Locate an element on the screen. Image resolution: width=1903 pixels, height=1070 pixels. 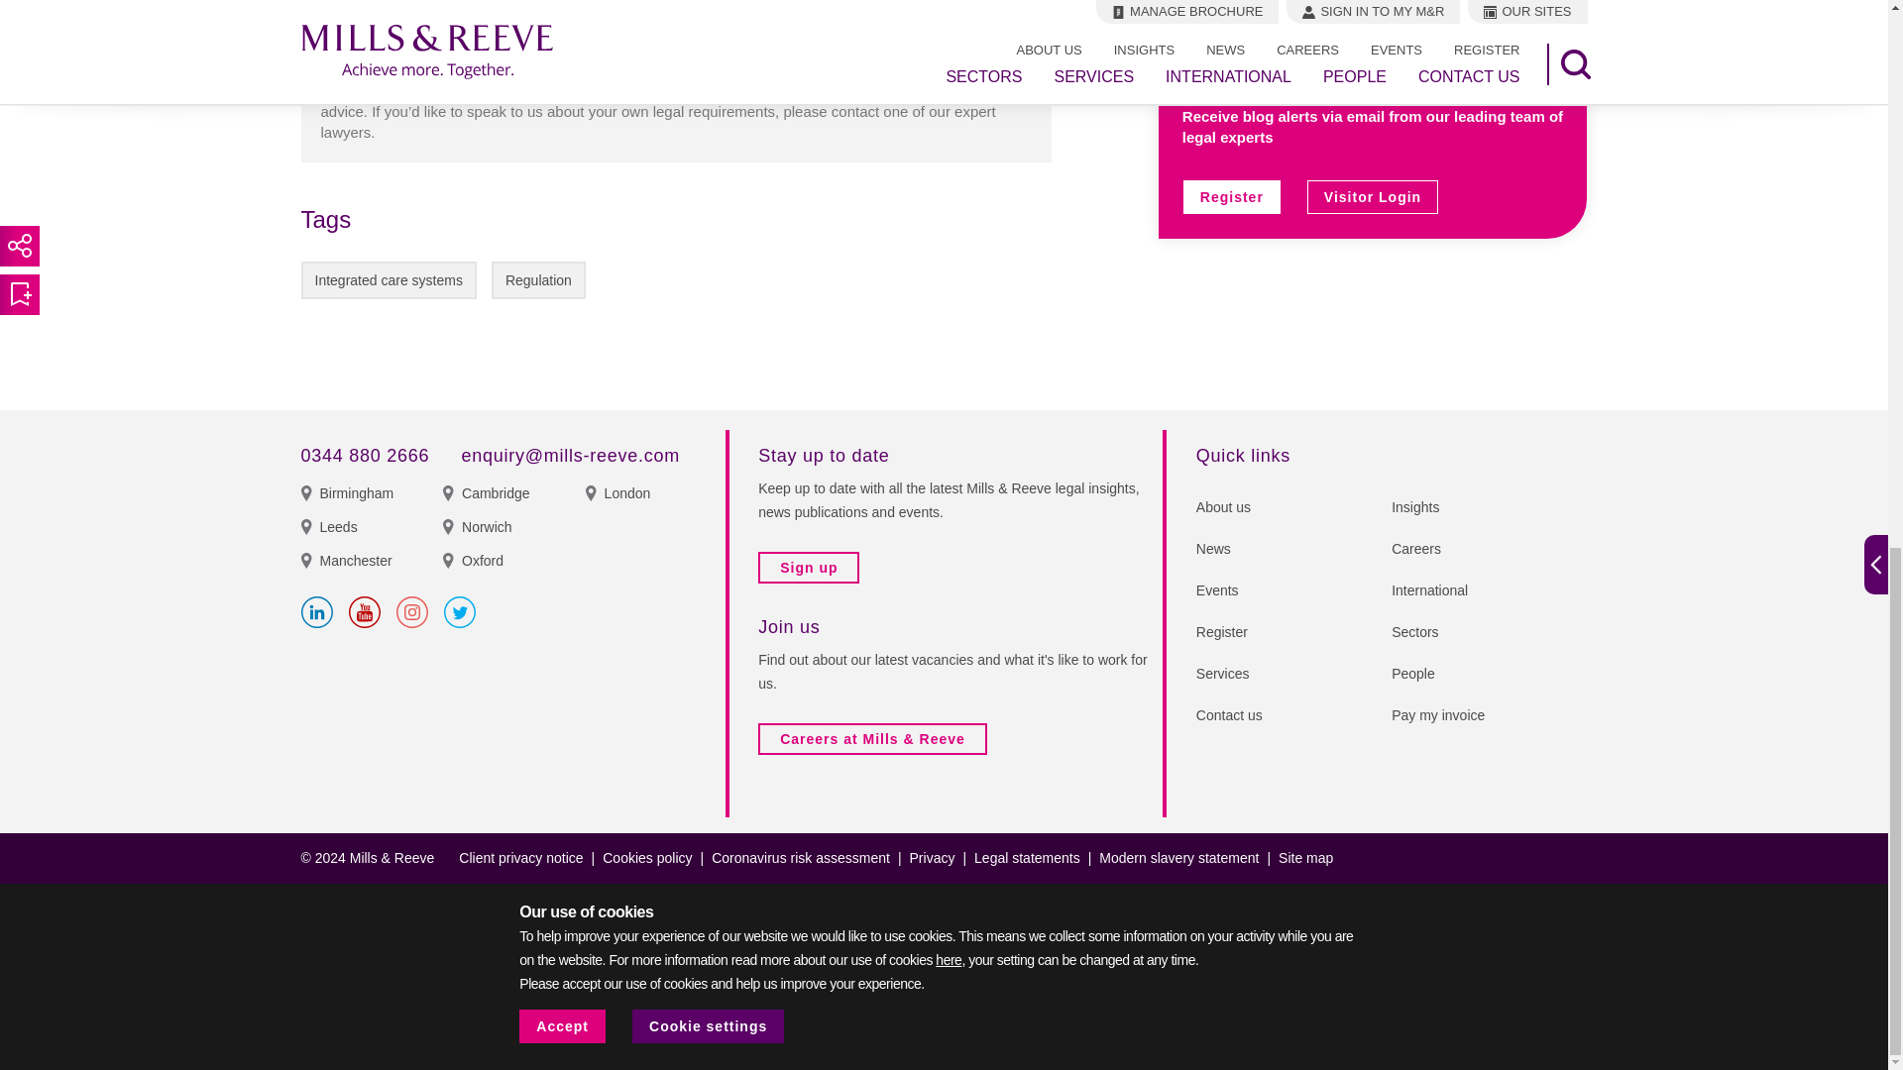
LinkedIn is located at coordinates (317, 611).